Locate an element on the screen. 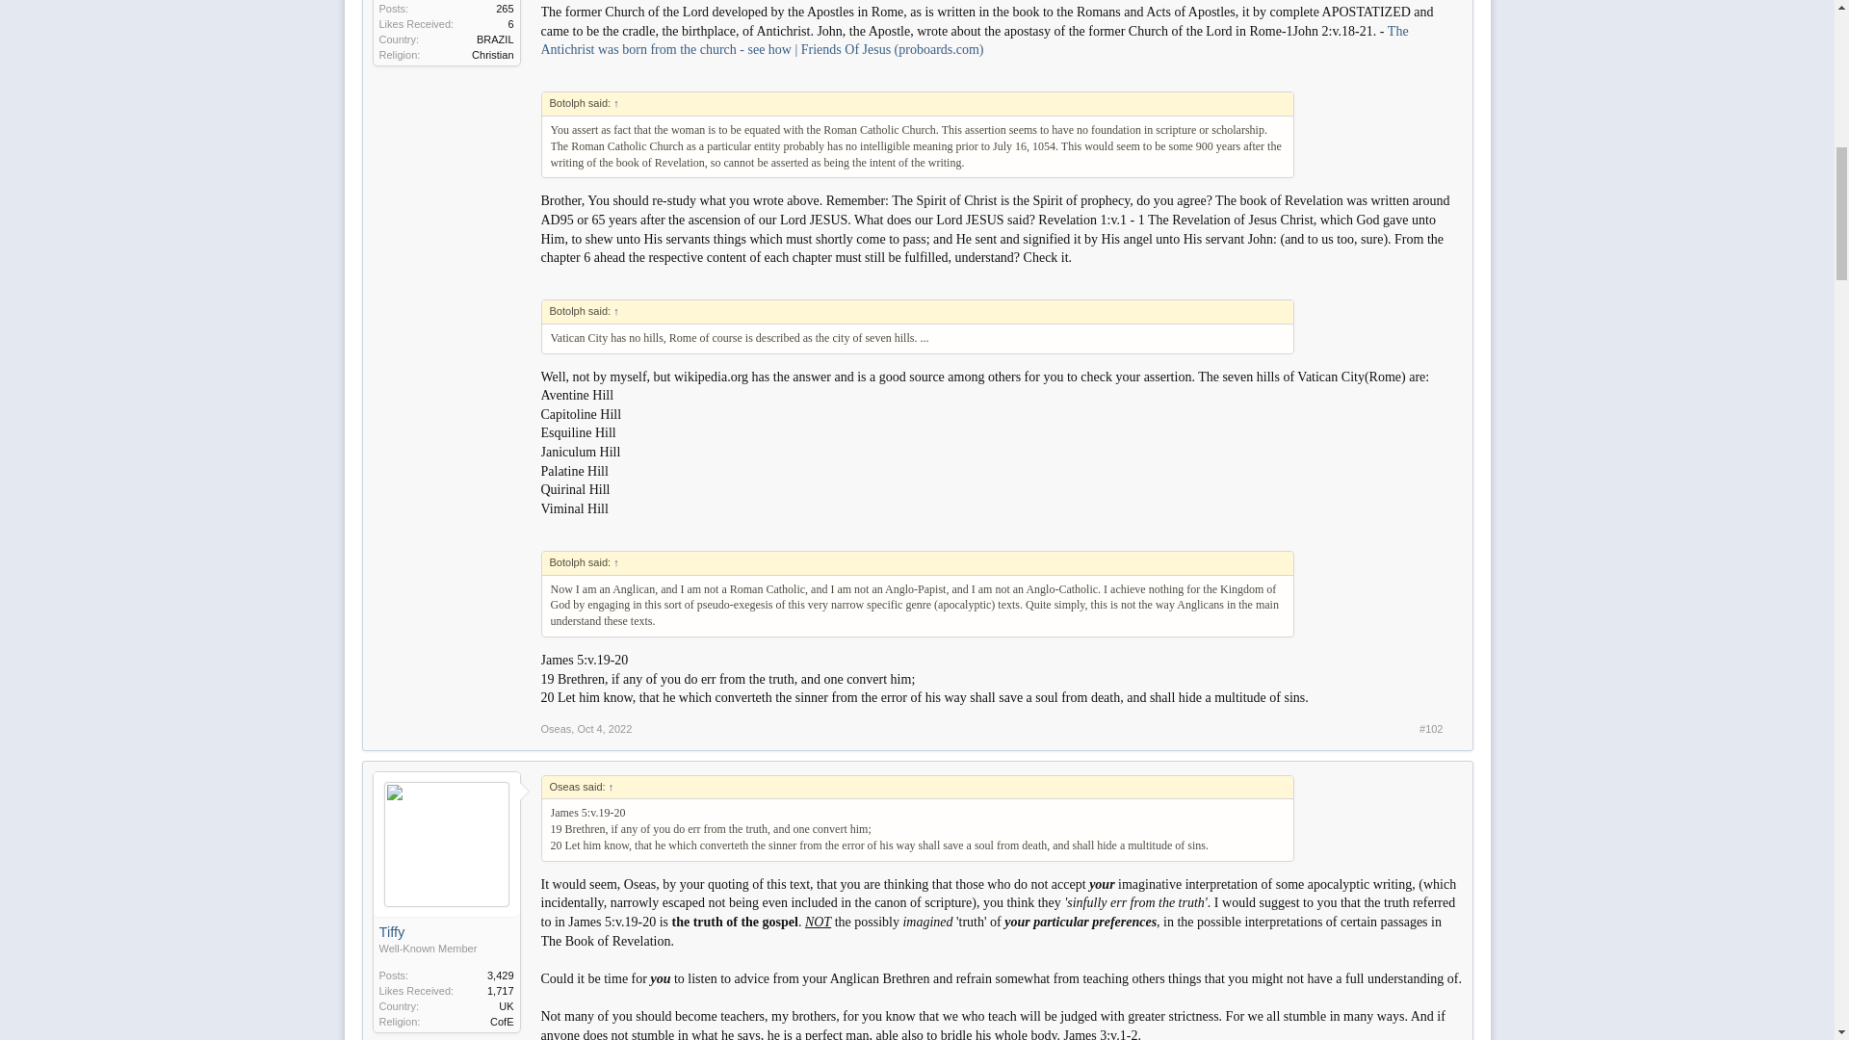 The height and width of the screenshot is (1040, 1849). Oct 4, 2022 is located at coordinates (605, 728).